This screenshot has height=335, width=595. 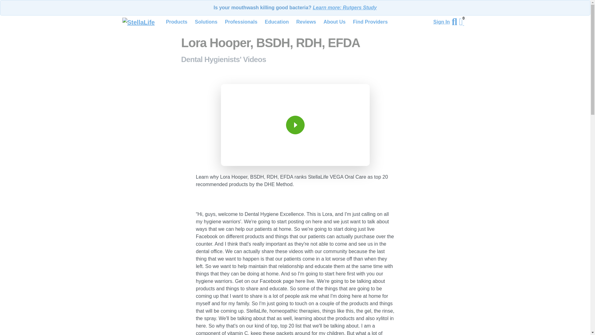 I want to click on Sign In, so click(x=442, y=22).